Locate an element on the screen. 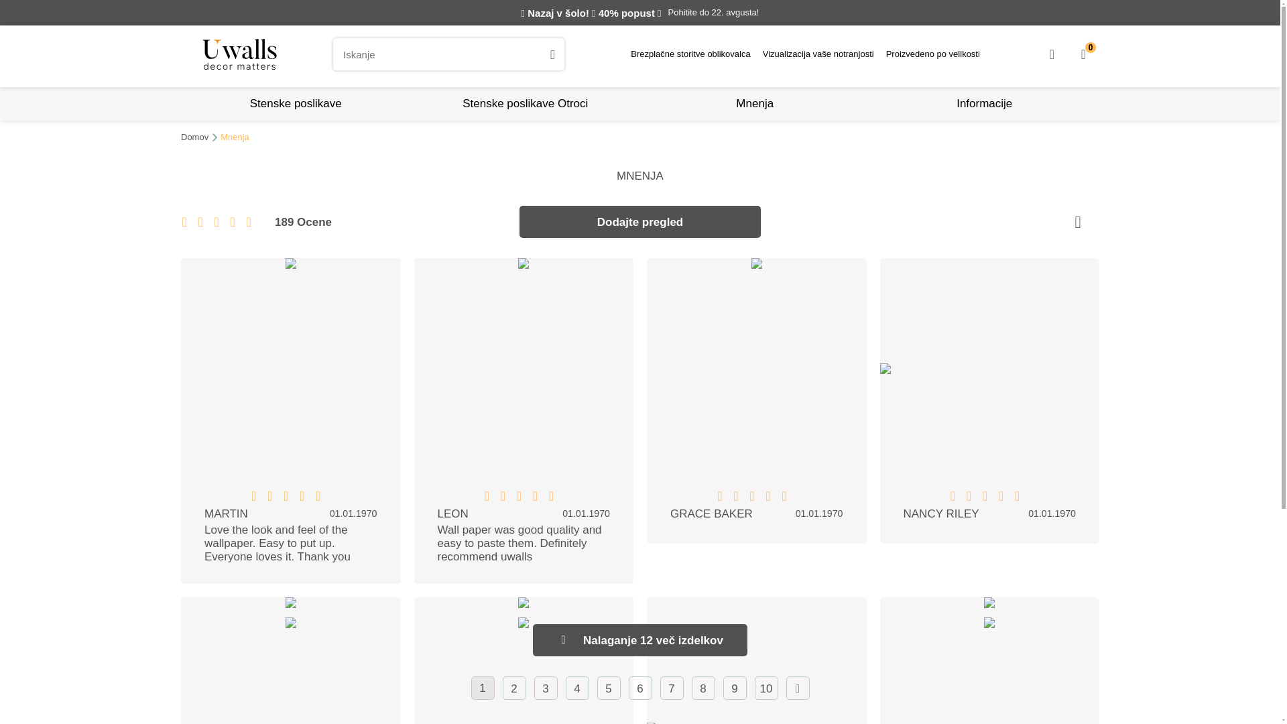 This screenshot has height=724, width=1287. 0 is located at coordinates (639, 137).